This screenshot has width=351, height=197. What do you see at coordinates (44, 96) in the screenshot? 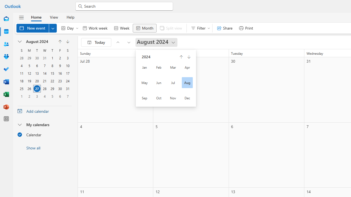
I see `4, September, 2024` at bounding box center [44, 96].